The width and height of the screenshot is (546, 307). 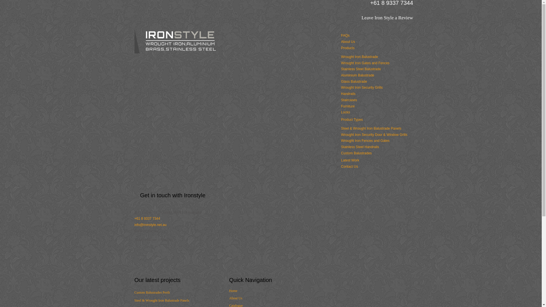 I want to click on info@ironstyle.net.au, so click(x=150, y=225).